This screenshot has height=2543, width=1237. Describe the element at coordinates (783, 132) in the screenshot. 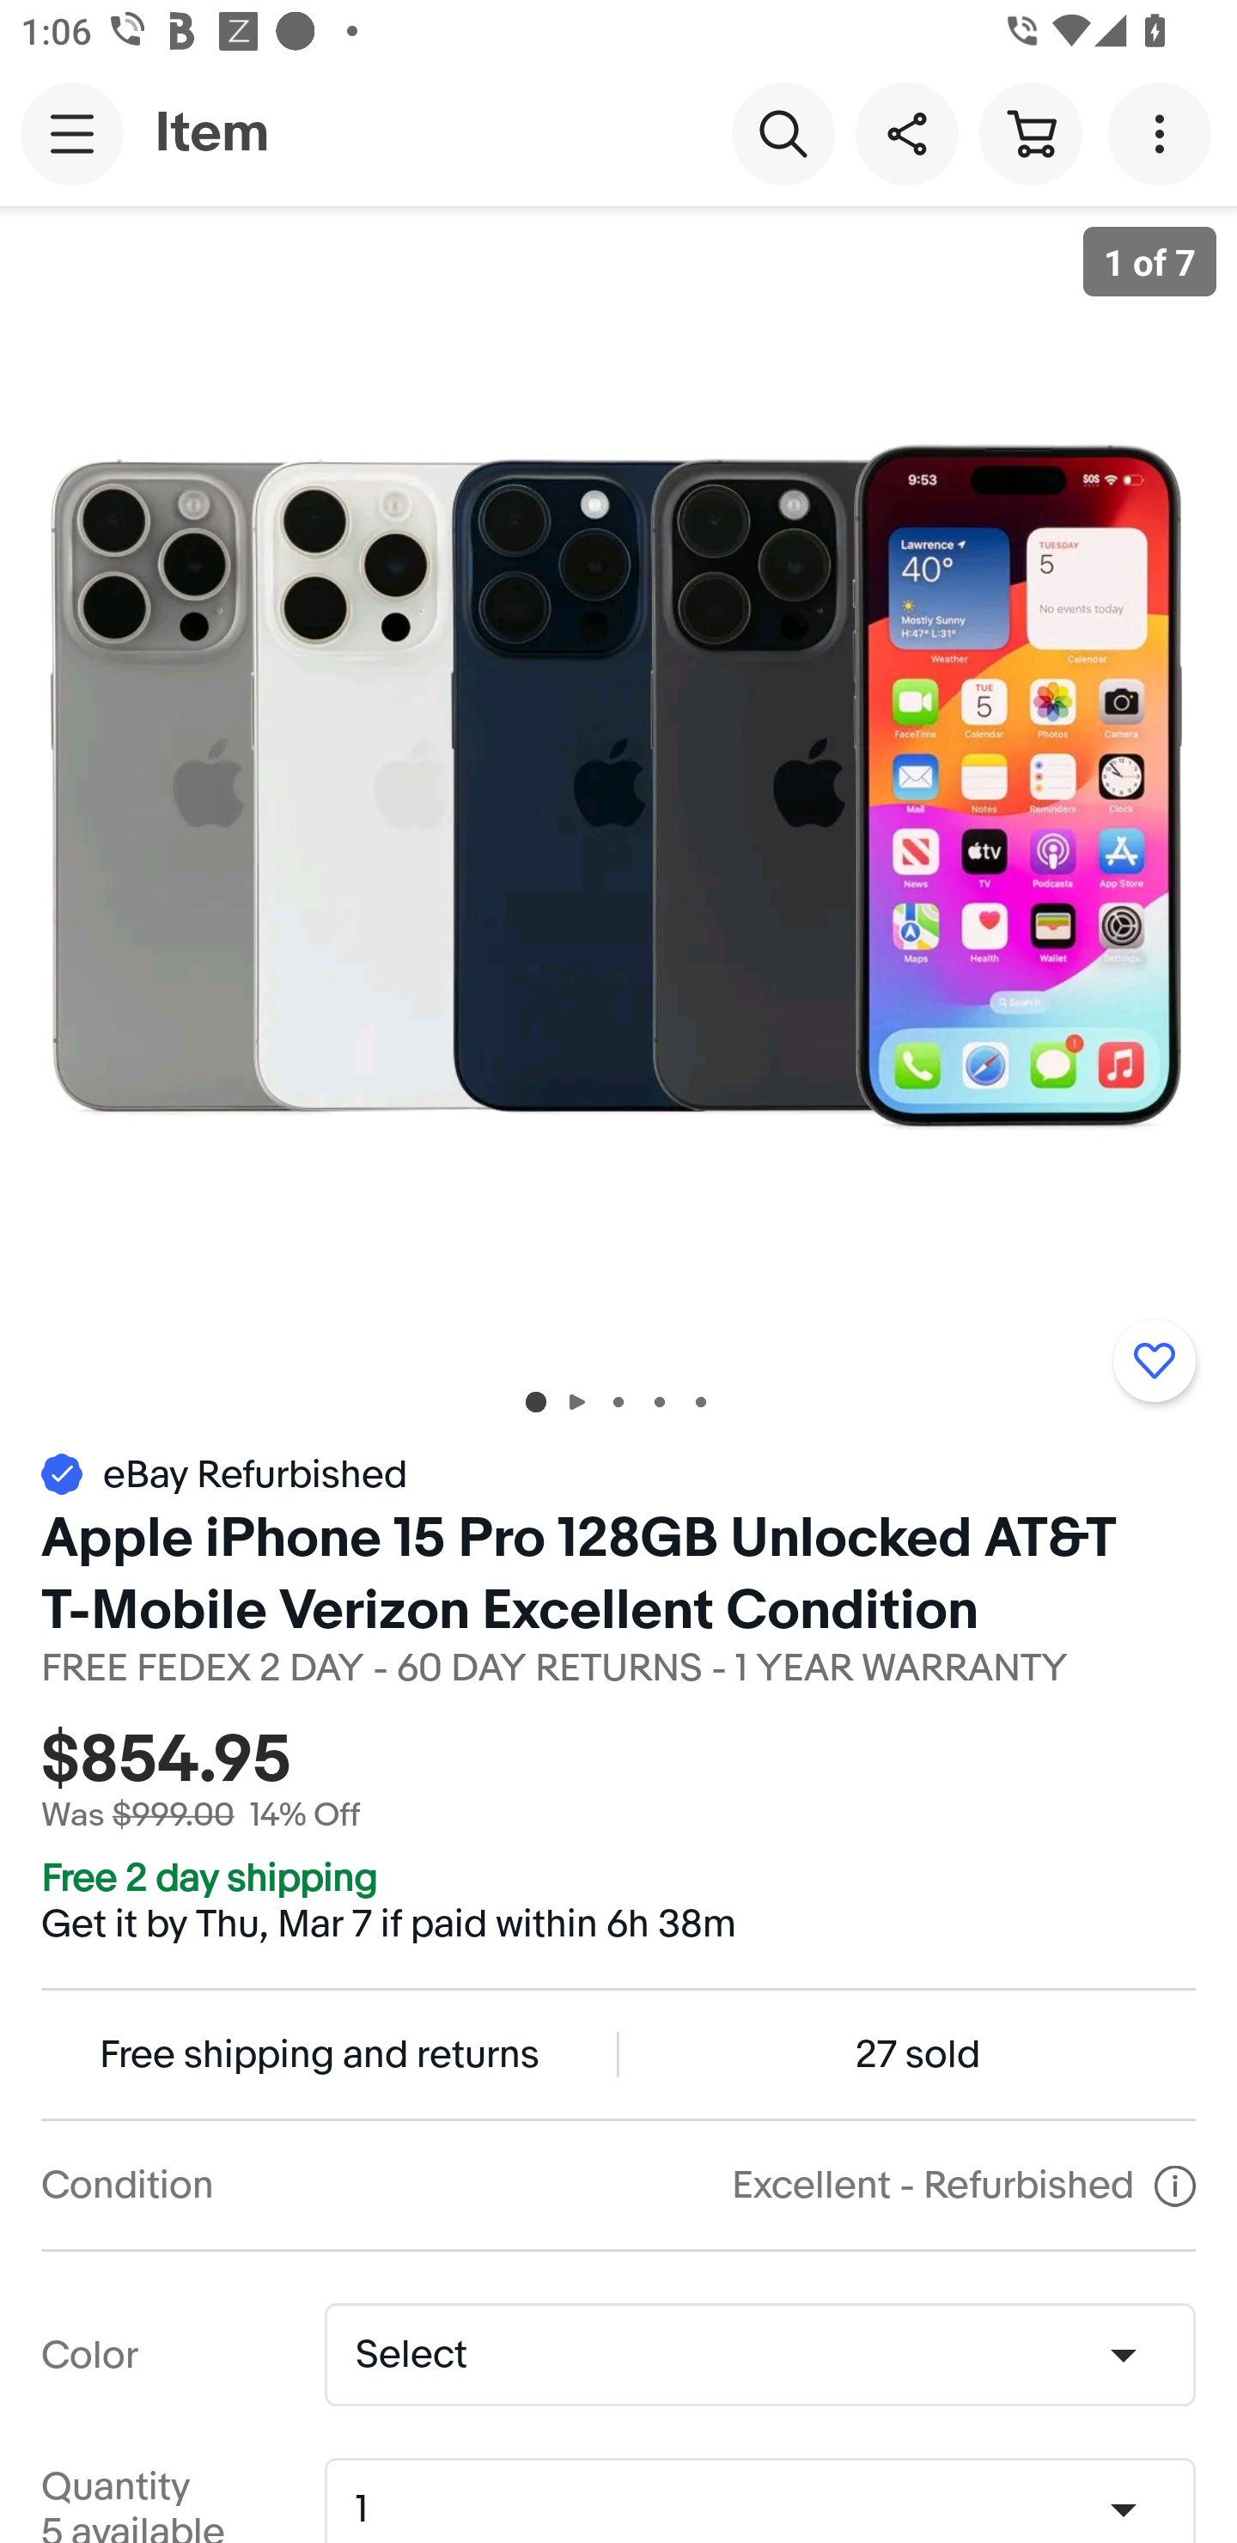

I see `Search` at that location.